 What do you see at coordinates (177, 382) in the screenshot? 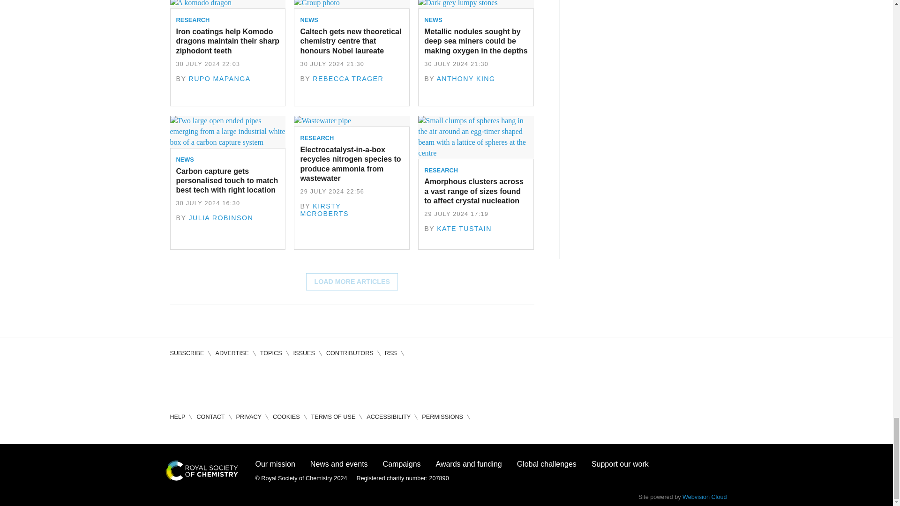
I see `Follow on Facebook` at bounding box center [177, 382].